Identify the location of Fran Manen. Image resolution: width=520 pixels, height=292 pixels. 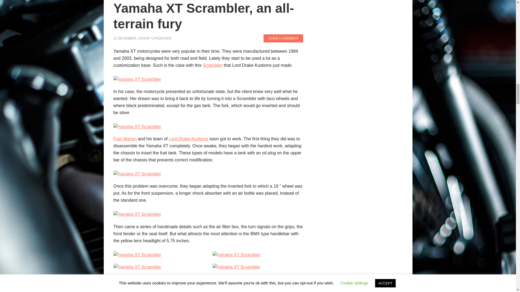
(125, 139).